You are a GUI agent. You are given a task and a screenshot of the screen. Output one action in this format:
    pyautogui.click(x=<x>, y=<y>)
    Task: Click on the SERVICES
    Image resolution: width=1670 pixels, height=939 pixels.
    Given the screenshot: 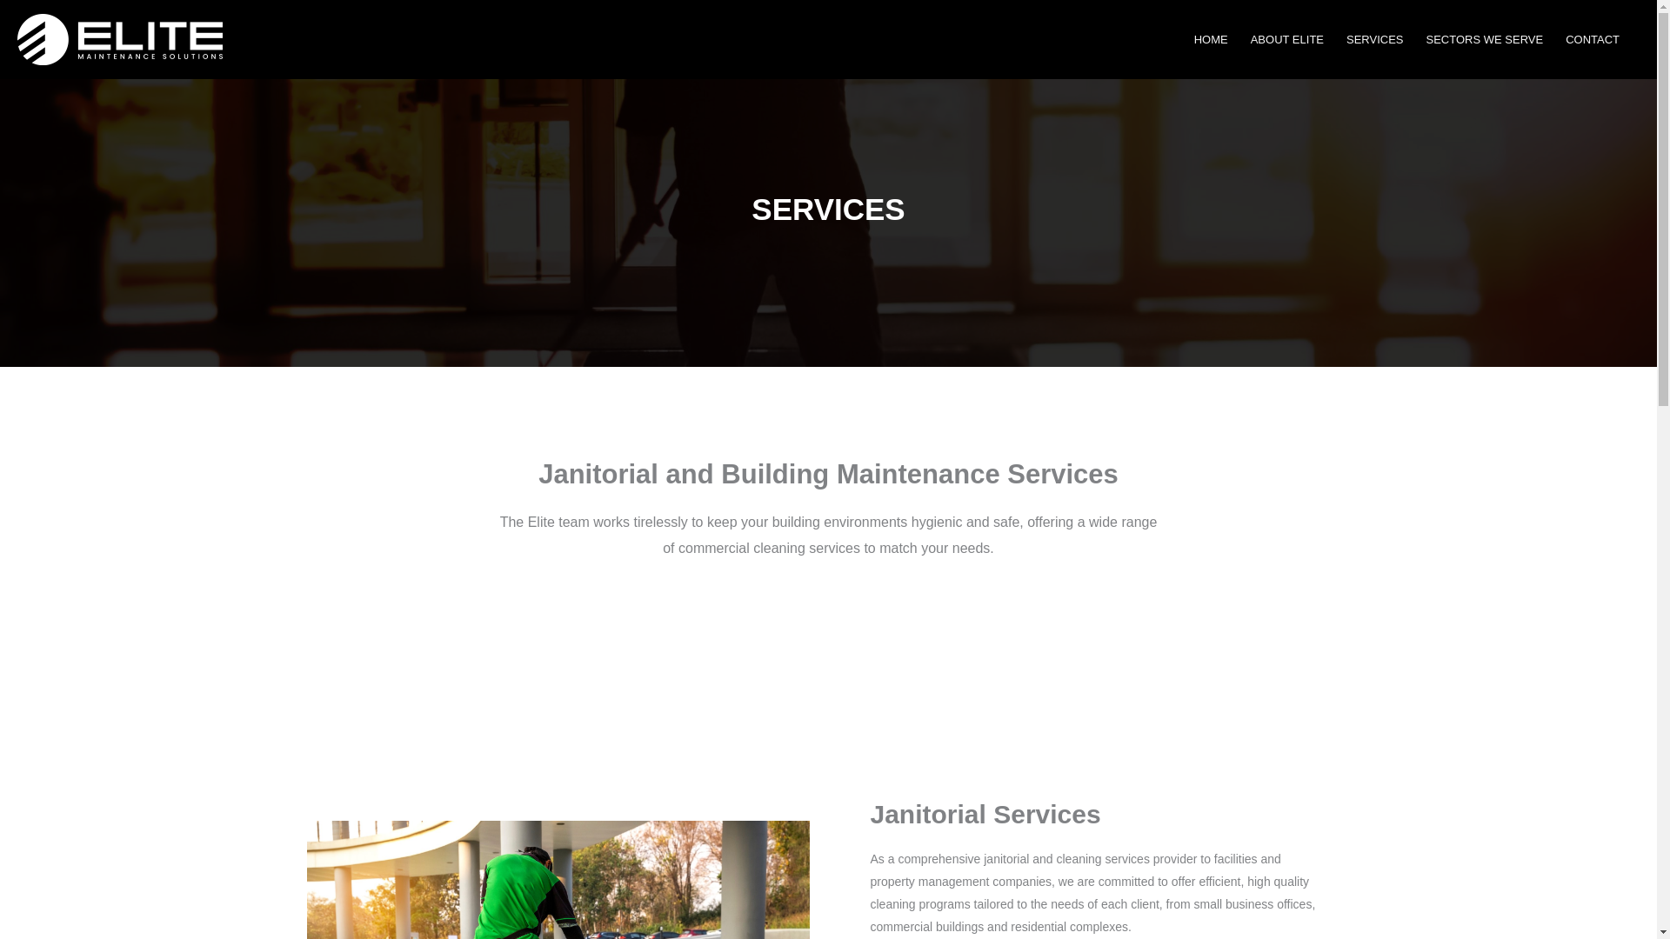 What is the action you would take?
    pyautogui.click(x=1374, y=38)
    